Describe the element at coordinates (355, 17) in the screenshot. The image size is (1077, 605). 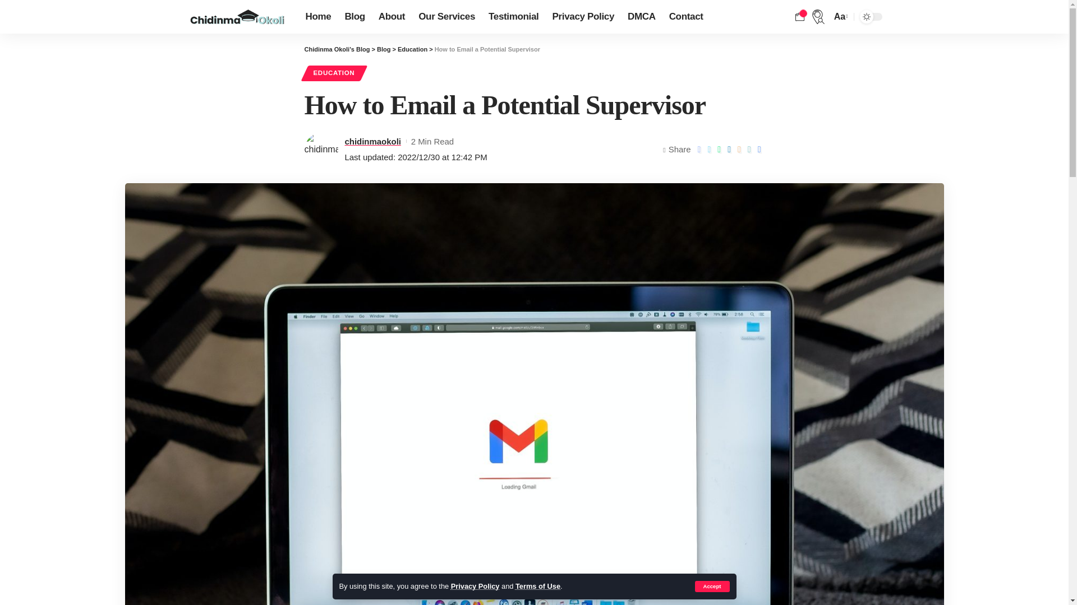
I see `Blog` at that location.